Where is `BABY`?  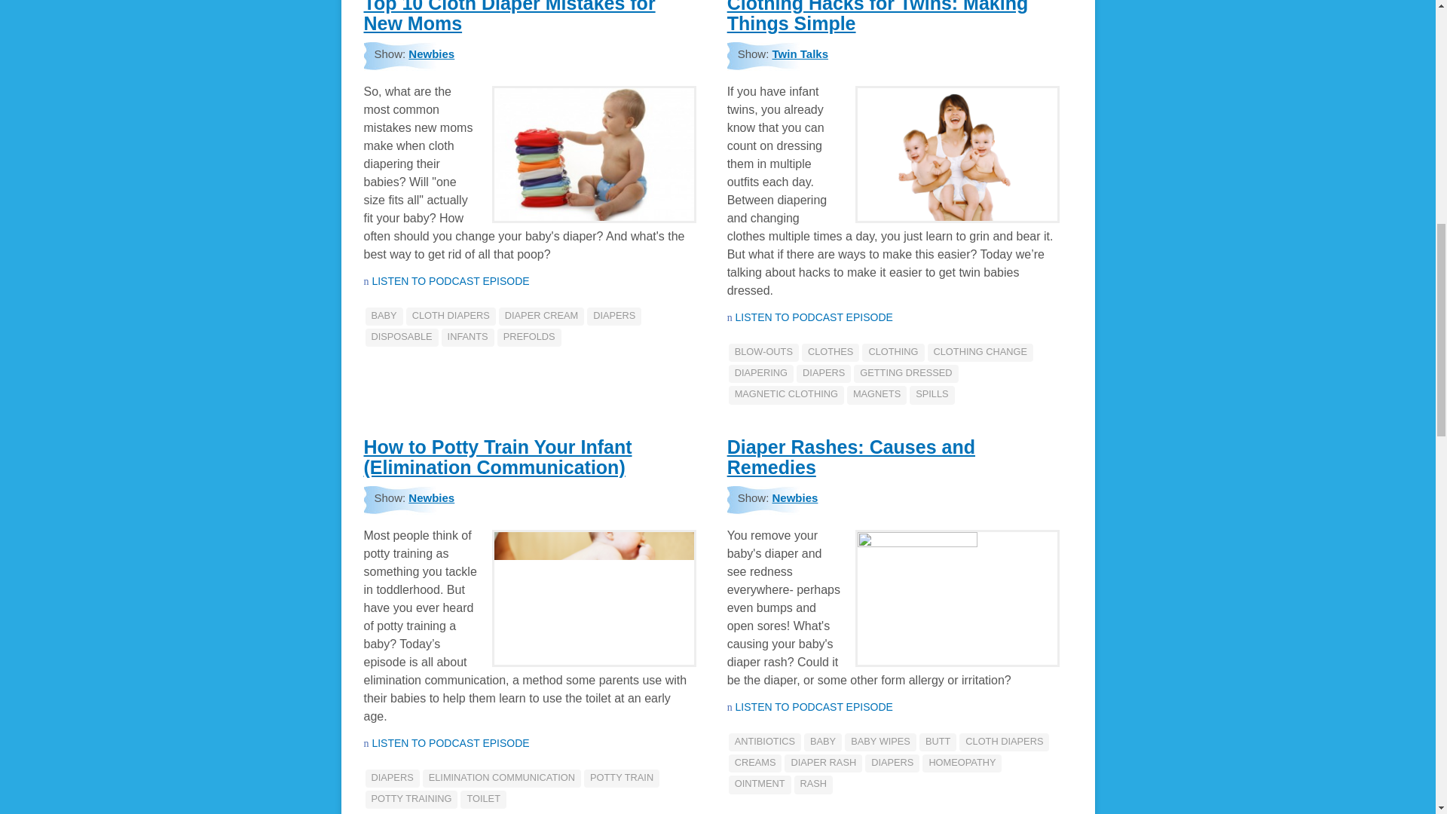
BABY is located at coordinates (383, 317).